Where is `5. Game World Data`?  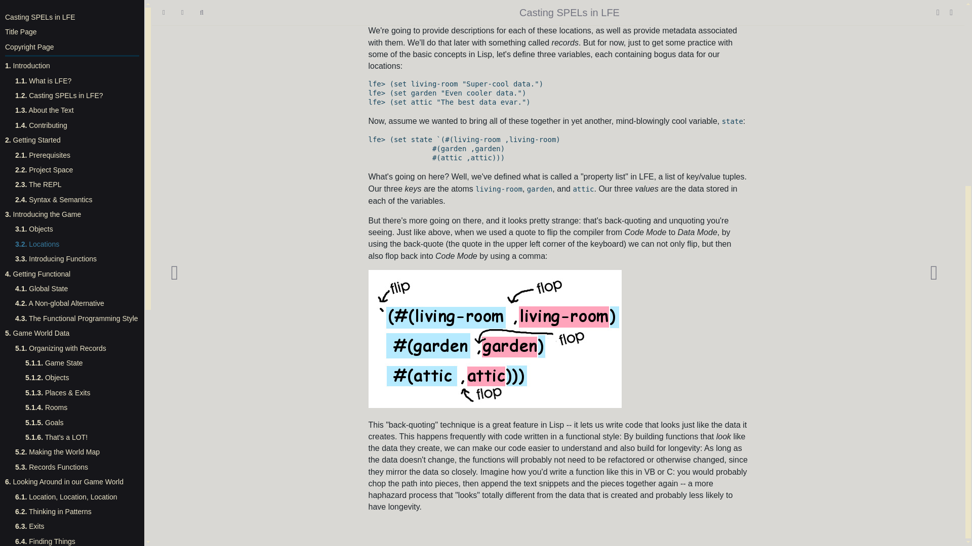 5. Game World Data is located at coordinates (36, 57).